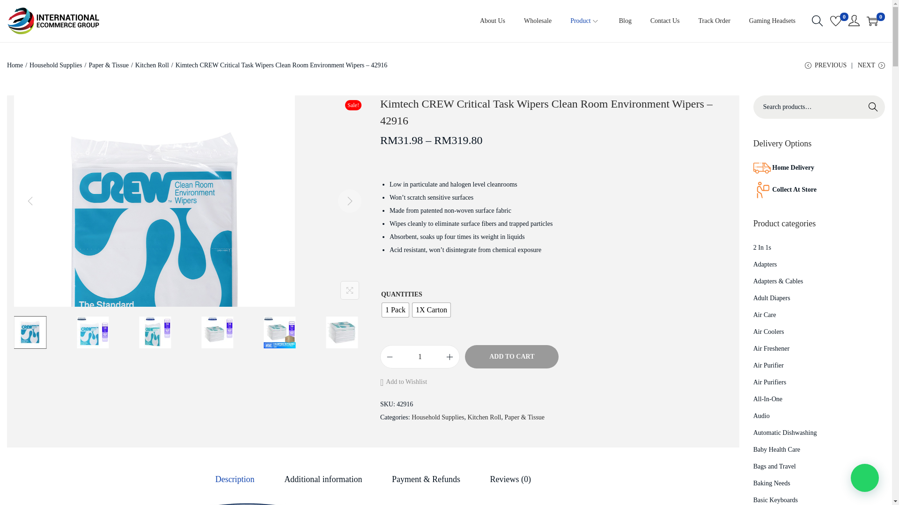 This screenshot has width=899, height=505. Describe the element at coordinates (395, 310) in the screenshot. I see `1 Pack` at that location.